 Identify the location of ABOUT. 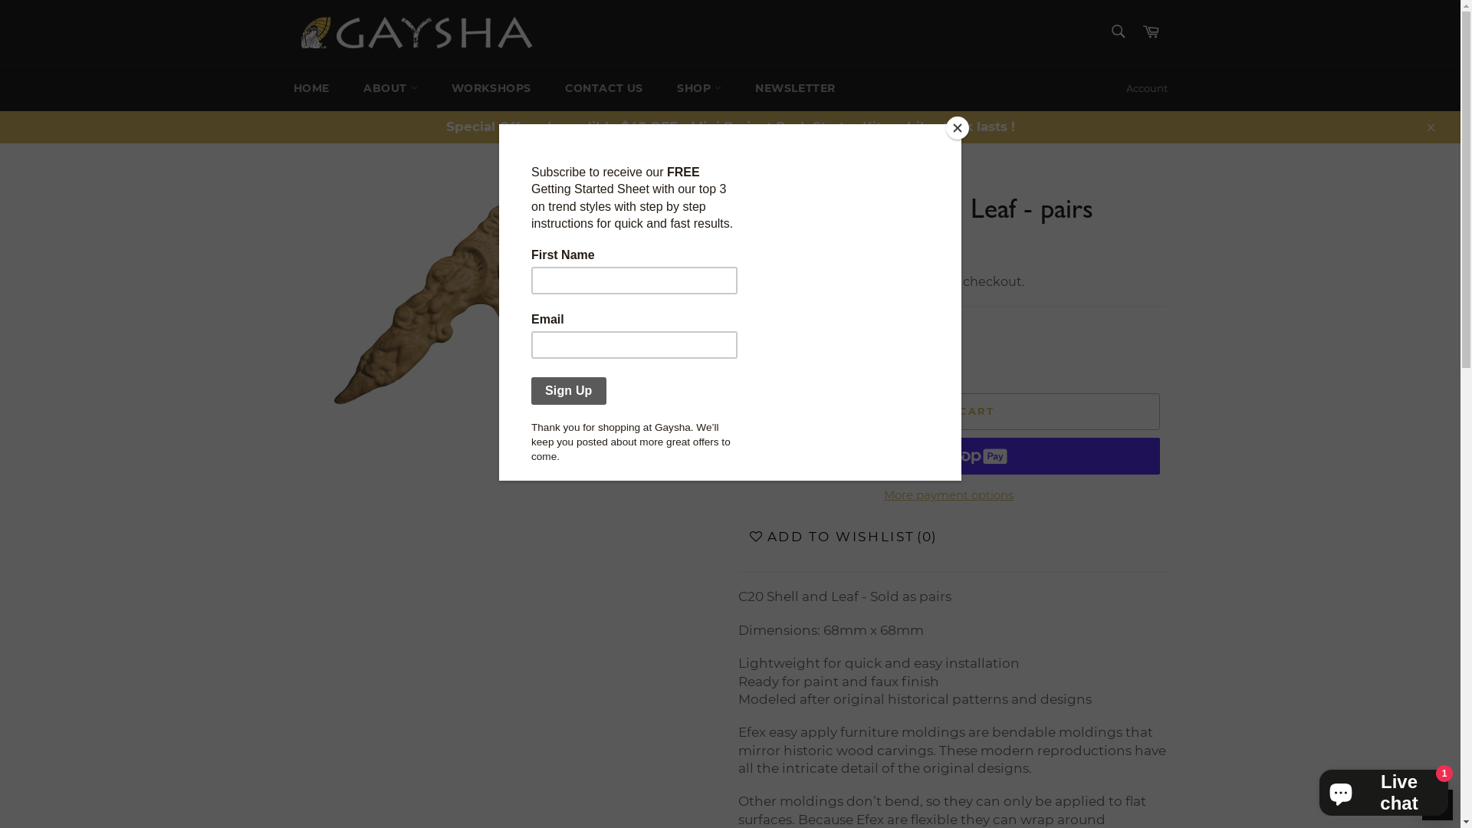
(391, 89).